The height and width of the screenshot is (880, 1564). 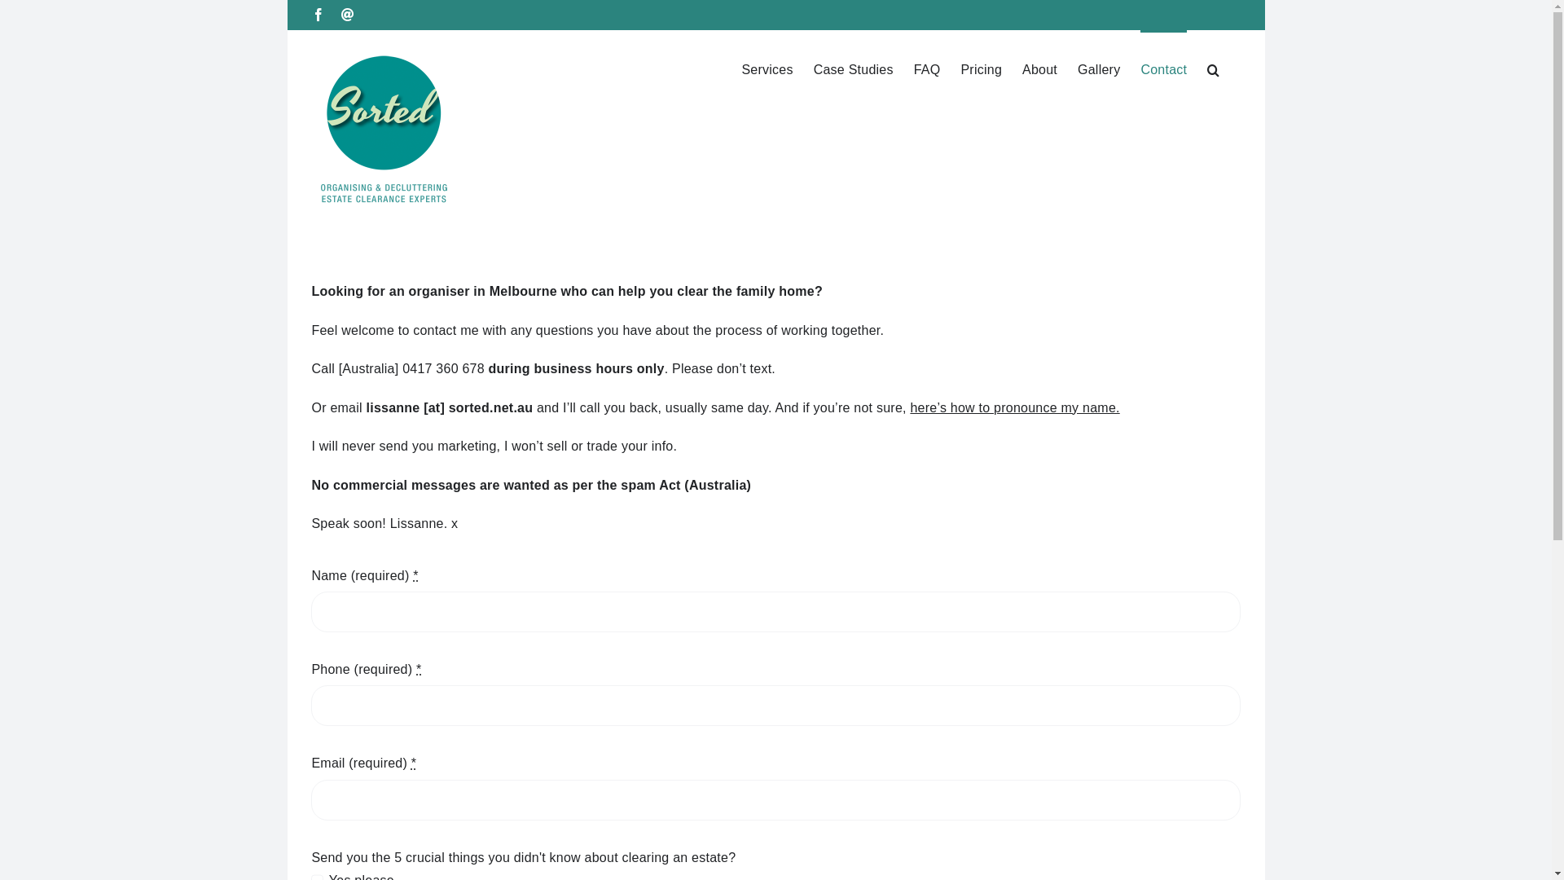 What do you see at coordinates (927, 68) in the screenshot?
I see `FAQ` at bounding box center [927, 68].